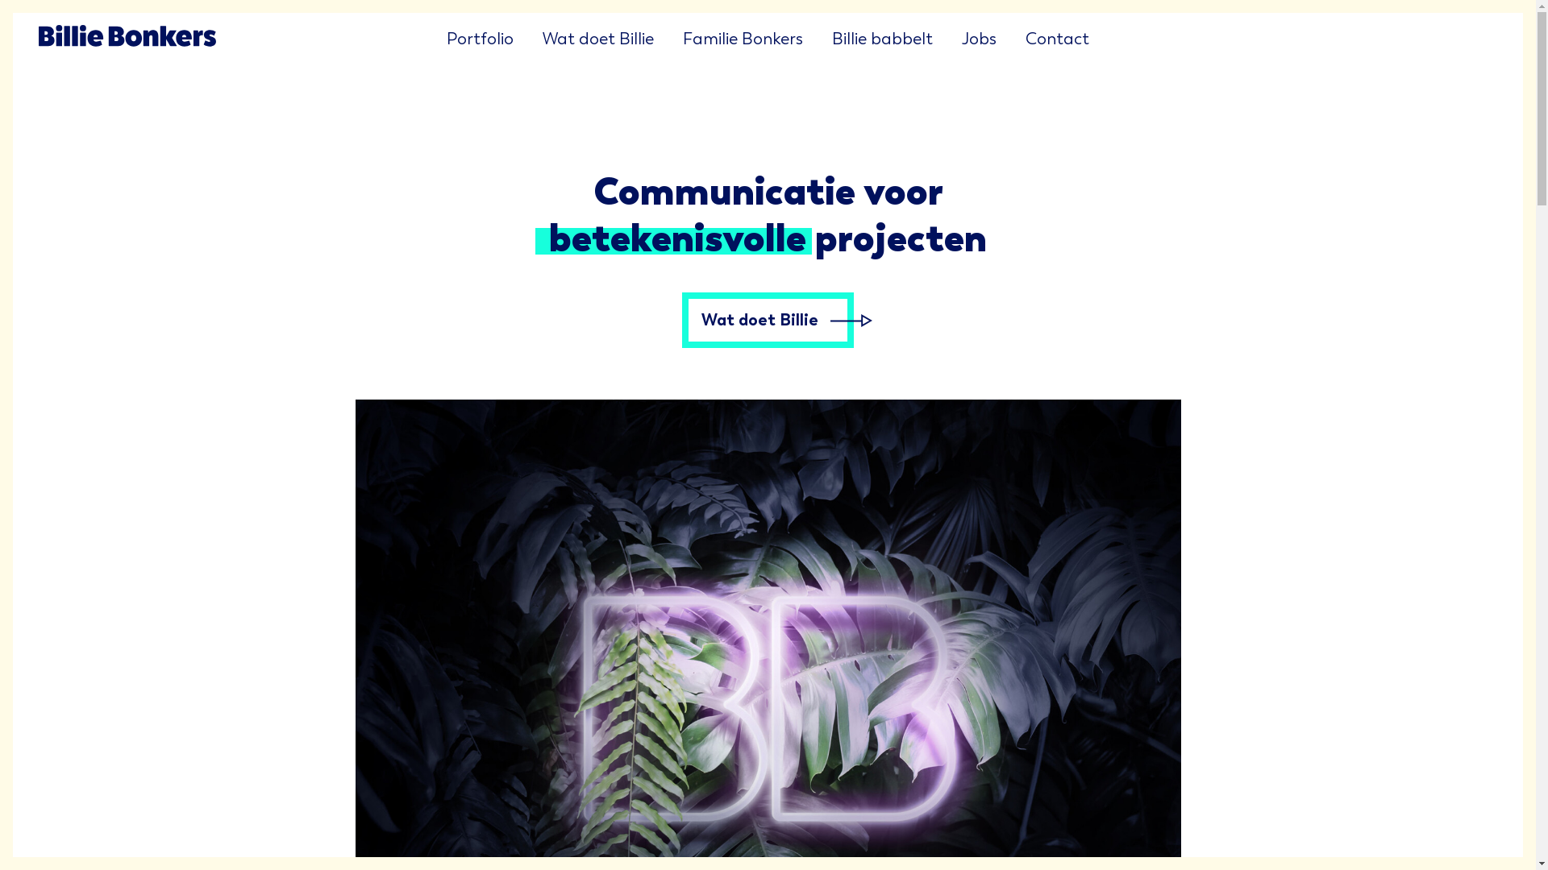 Image resolution: width=1548 pixels, height=870 pixels. Describe the element at coordinates (1058, 39) in the screenshot. I see `Contact` at that location.